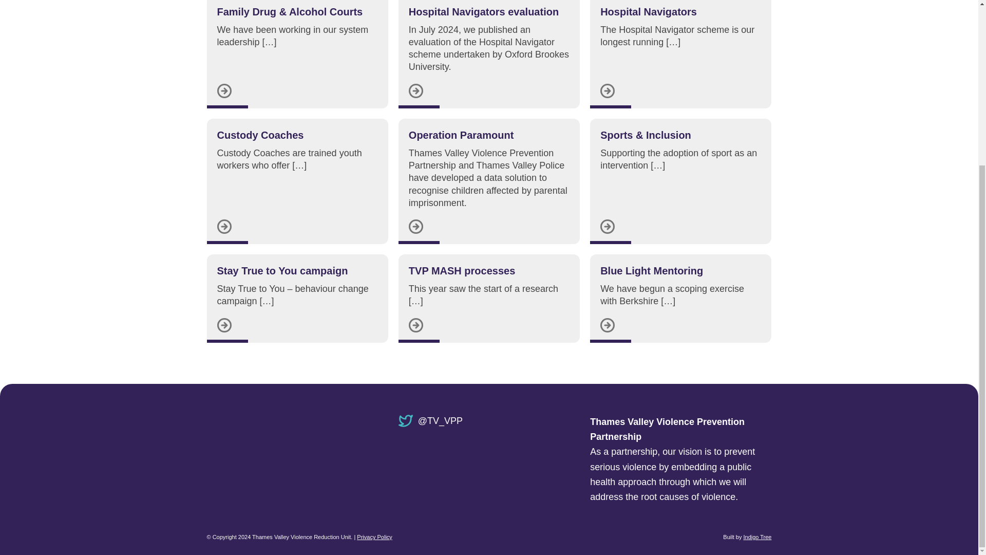  I want to click on Blue Light Mentoring, so click(651, 270).